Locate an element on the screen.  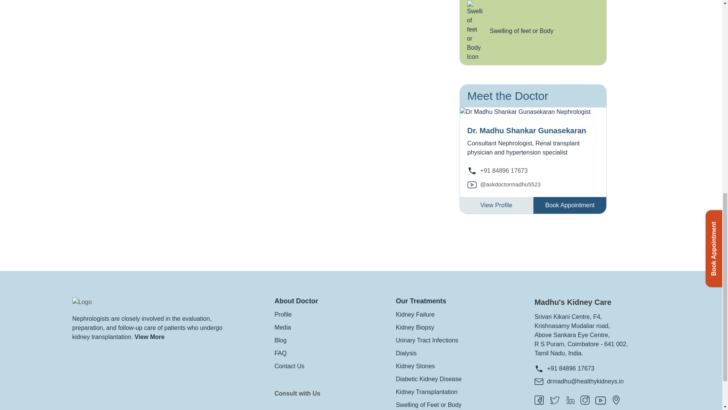
Media is located at coordinates (283, 327).